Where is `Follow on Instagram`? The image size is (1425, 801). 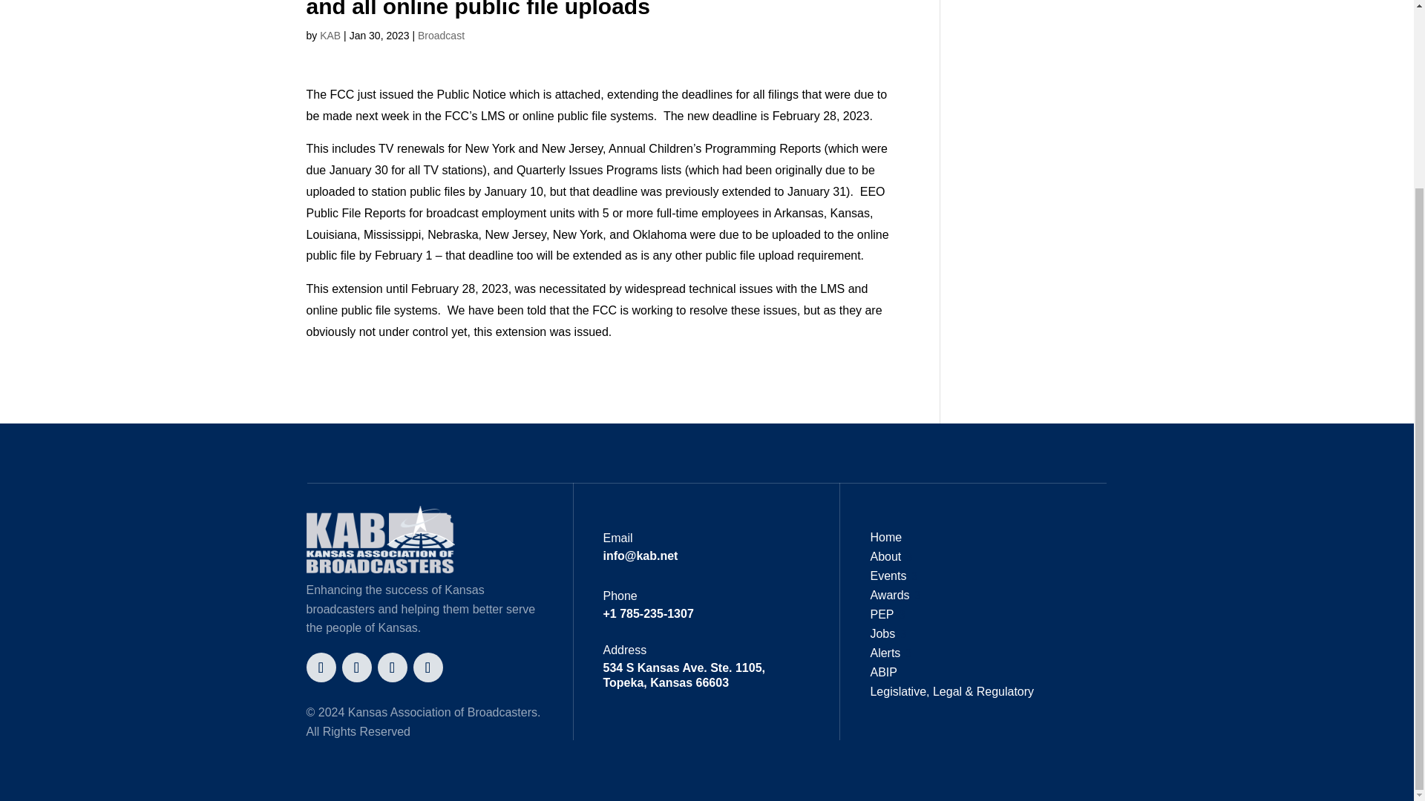
Follow on Instagram is located at coordinates (392, 667).